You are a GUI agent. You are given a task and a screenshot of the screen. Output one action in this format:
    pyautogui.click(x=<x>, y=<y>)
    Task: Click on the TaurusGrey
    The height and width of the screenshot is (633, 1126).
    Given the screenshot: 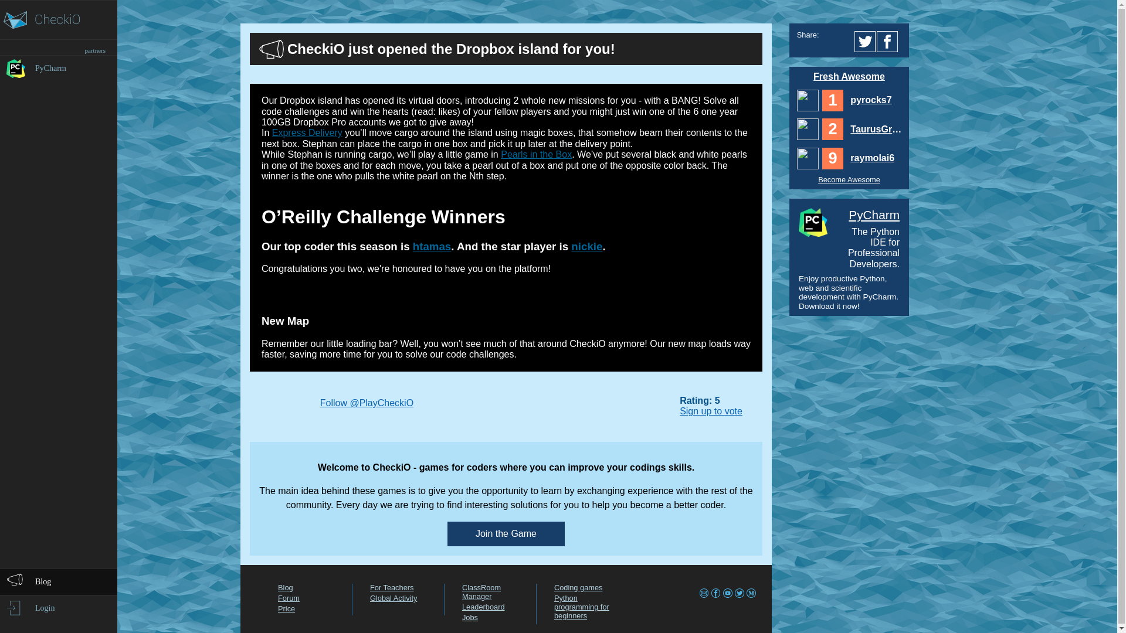 What is the action you would take?
    pyautogui.click(x=875, y=129)
    